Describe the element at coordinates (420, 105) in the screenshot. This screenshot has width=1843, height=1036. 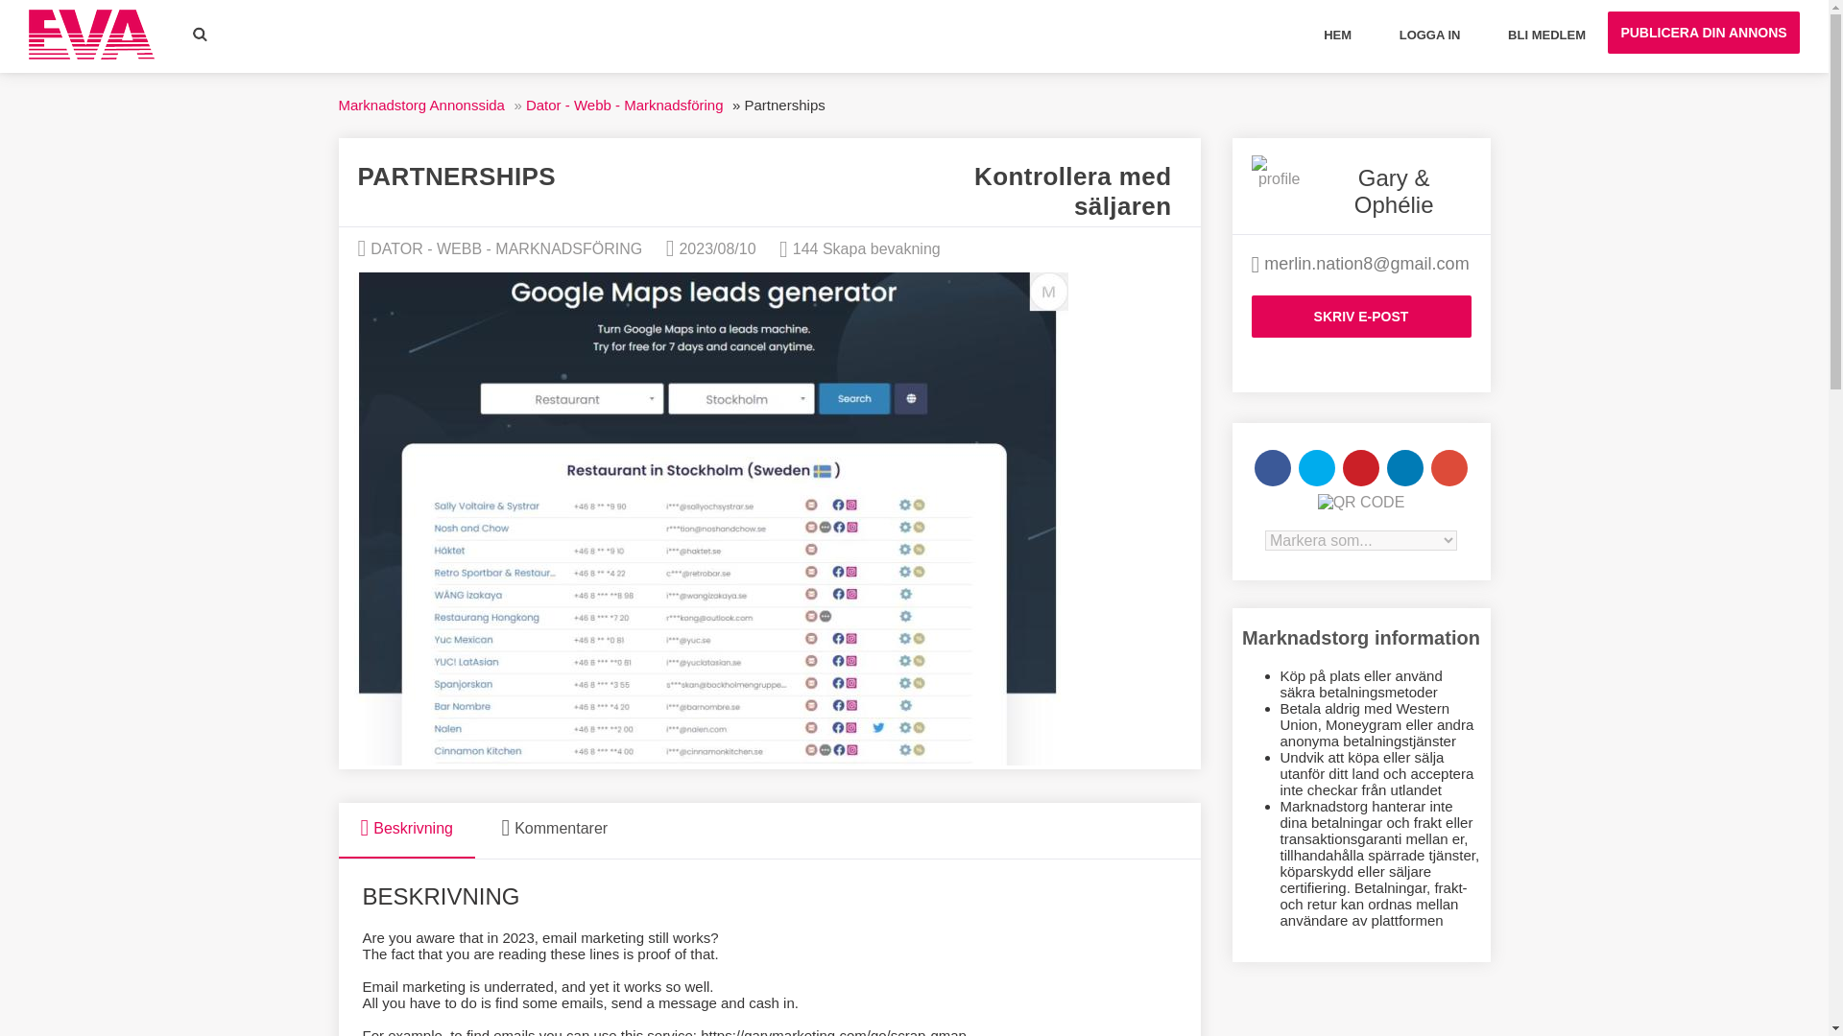
I see `Marknadstorg Annonssida` at that location.